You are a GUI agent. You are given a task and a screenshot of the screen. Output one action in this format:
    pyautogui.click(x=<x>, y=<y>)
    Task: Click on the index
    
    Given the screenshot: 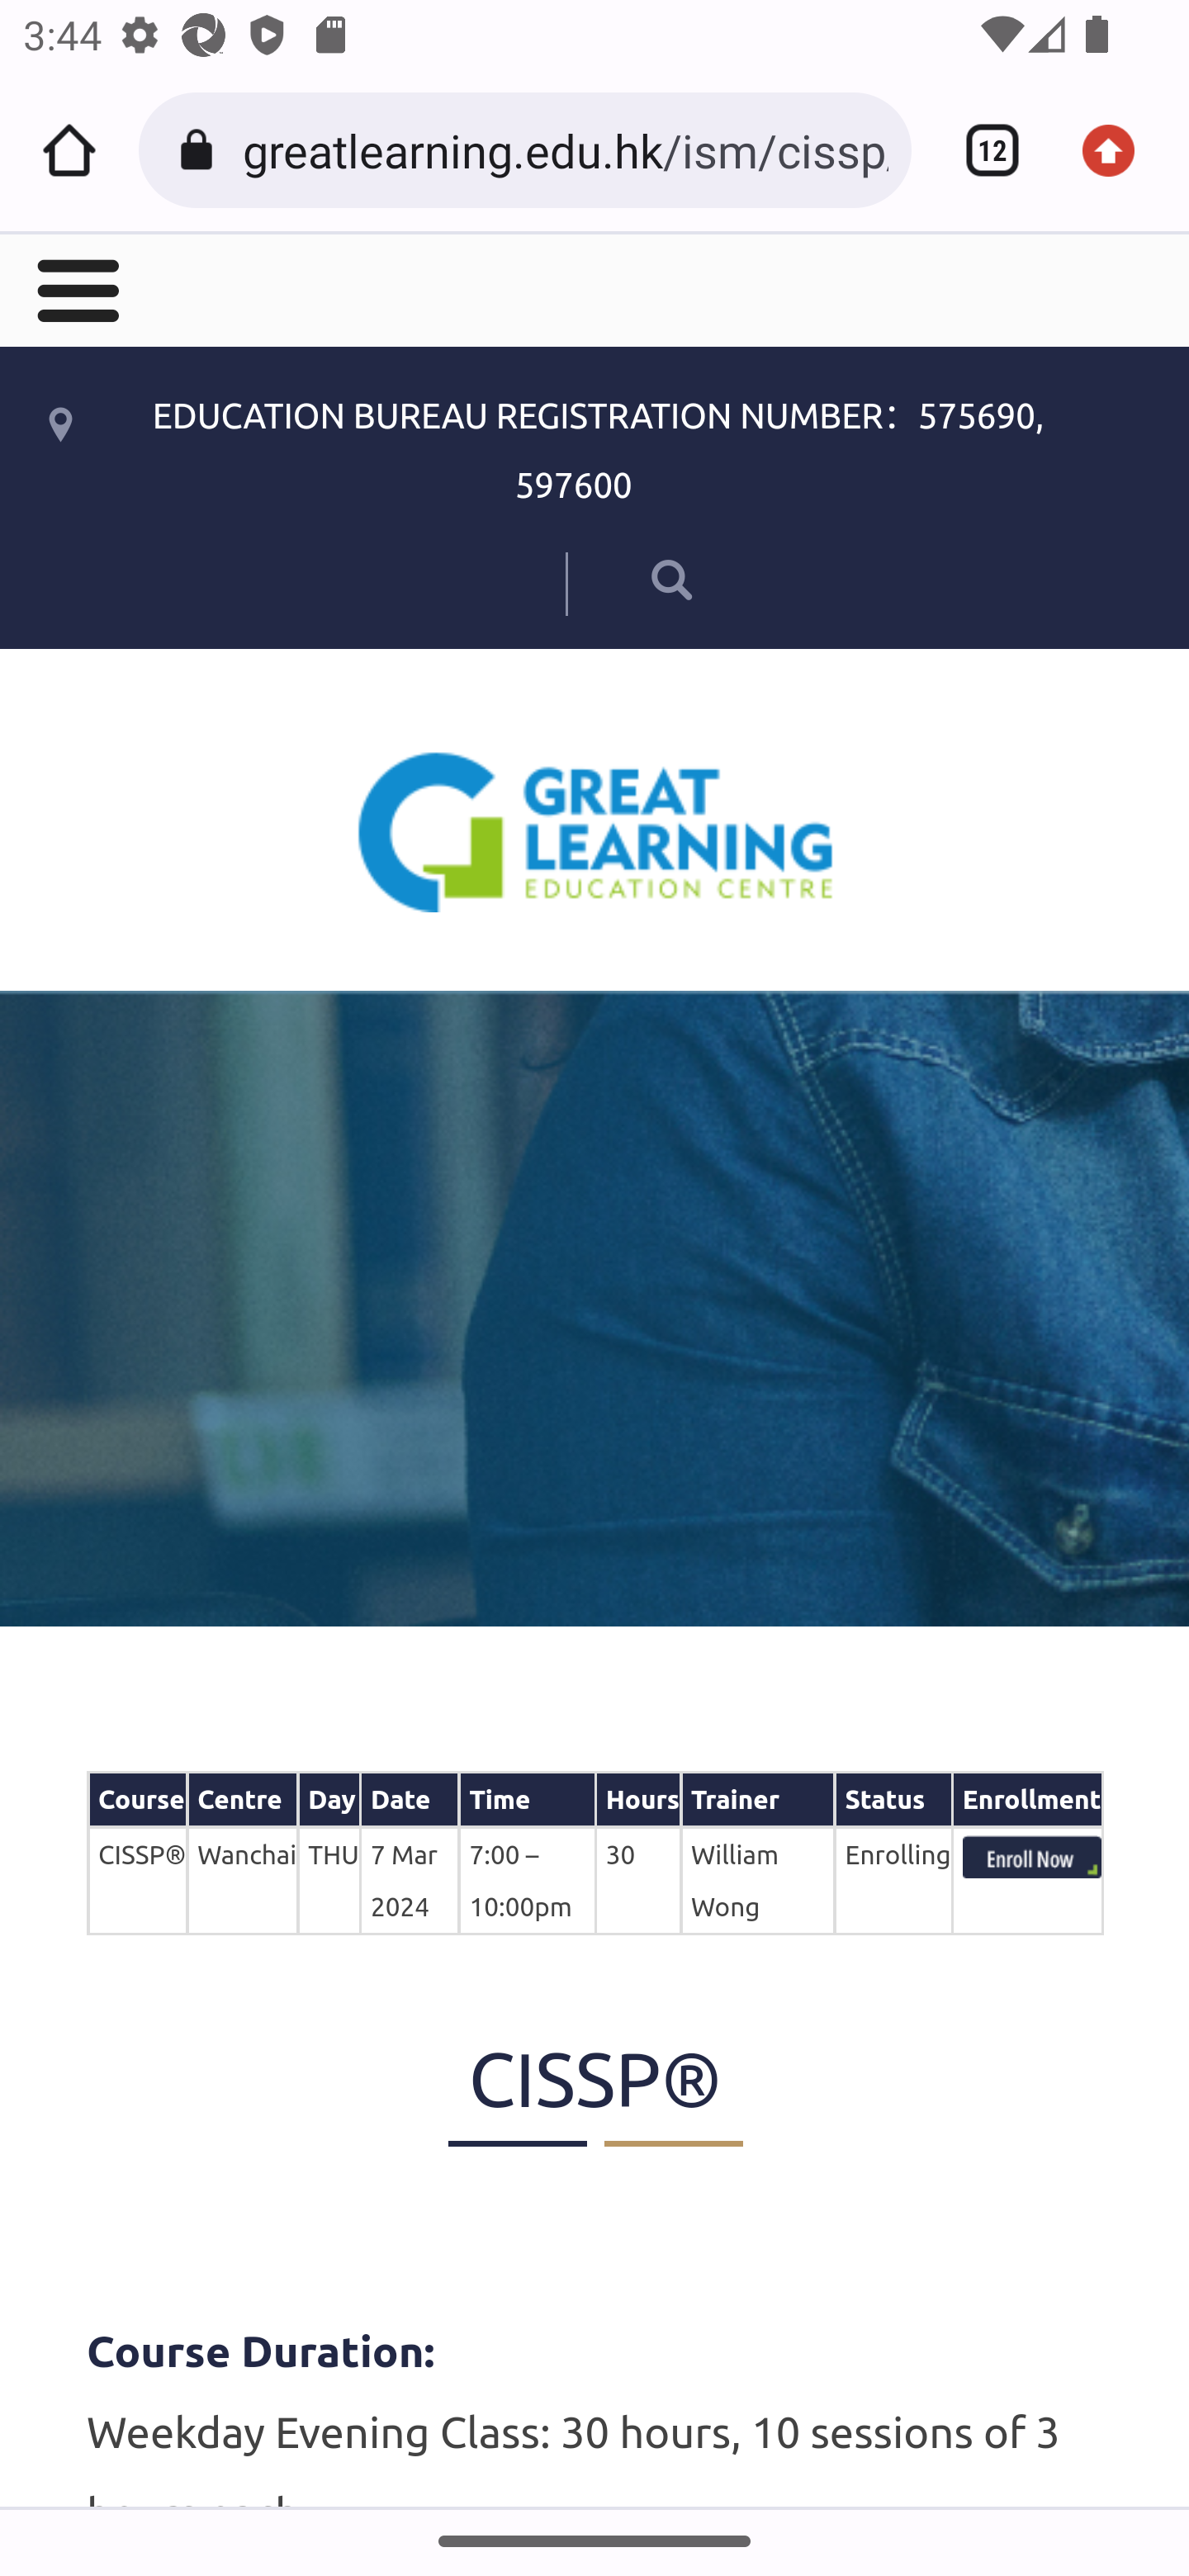 What is the action you would take?
    pyautogui.click(x=1031, y=1857)
    